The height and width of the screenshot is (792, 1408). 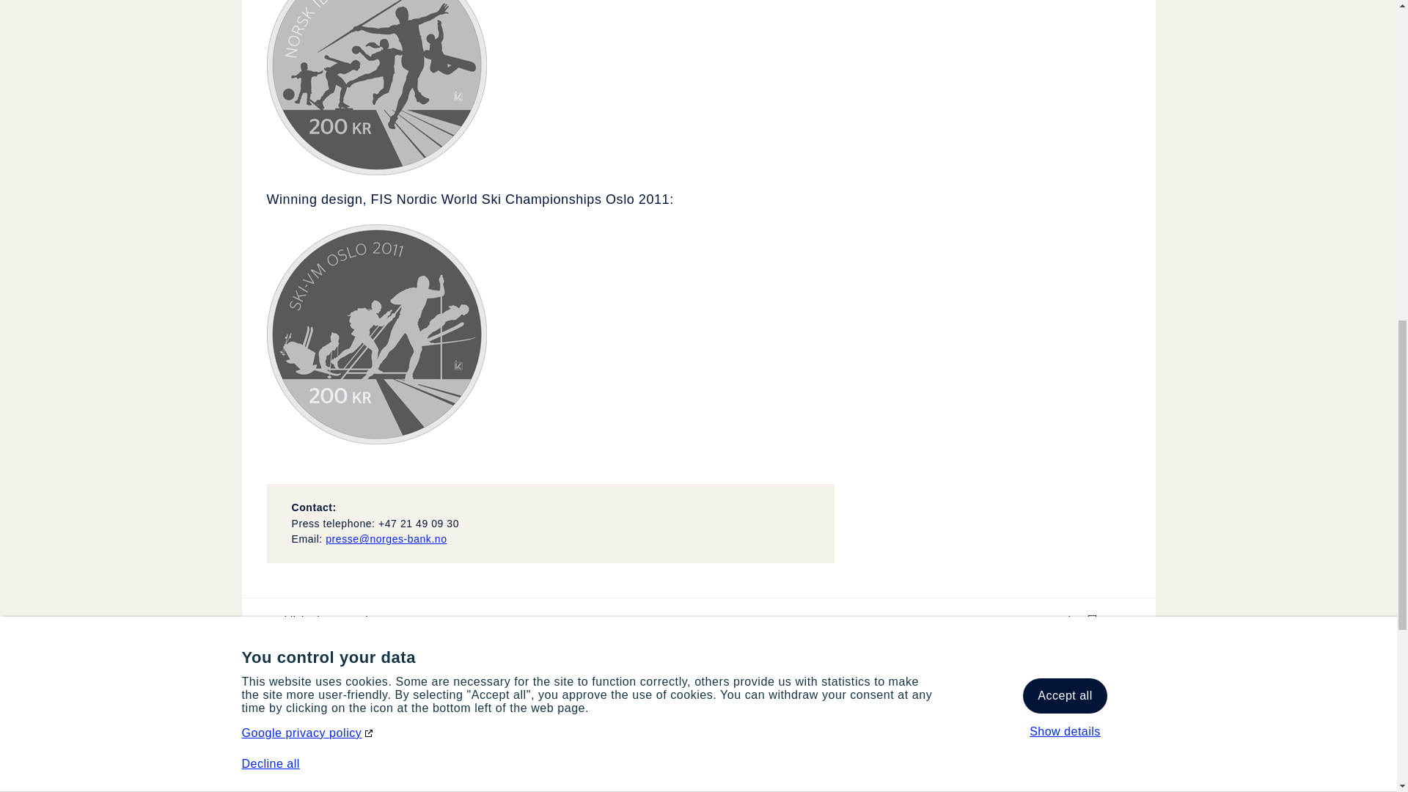 I want to click on Cloudflare, so click(x=616, y=127).